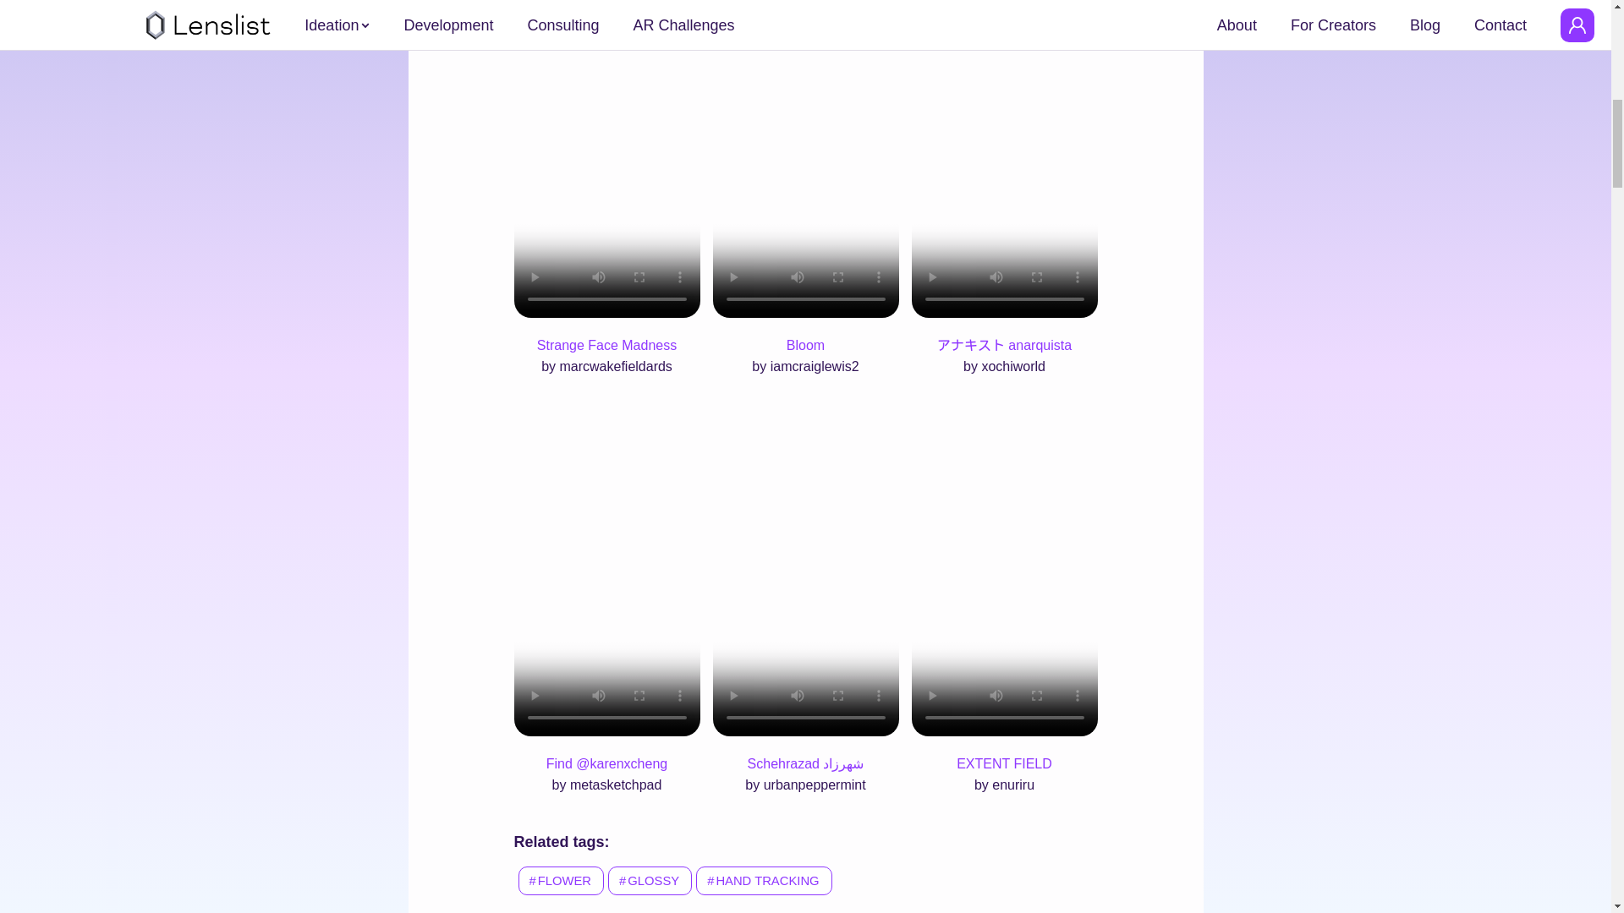  What do you see at coordinates (761, 889) in the screenshot?
I see `HAND TRACKING` at bounding box center [761, 889].